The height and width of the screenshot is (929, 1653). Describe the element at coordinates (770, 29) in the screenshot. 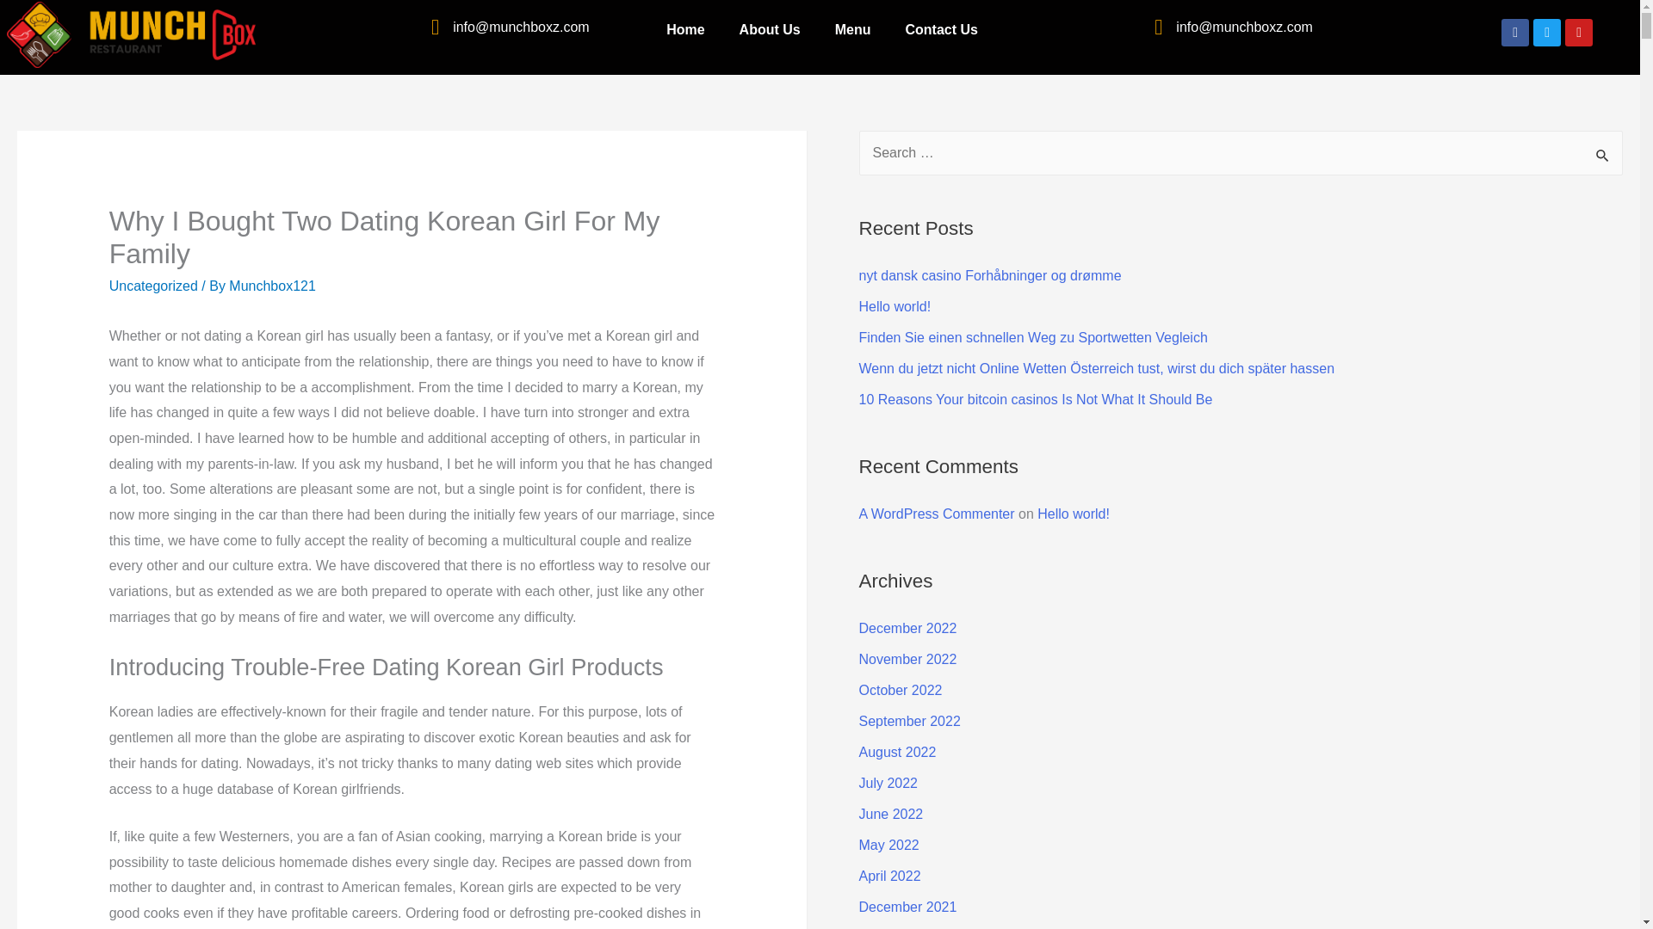

I see `About Us` at that location.